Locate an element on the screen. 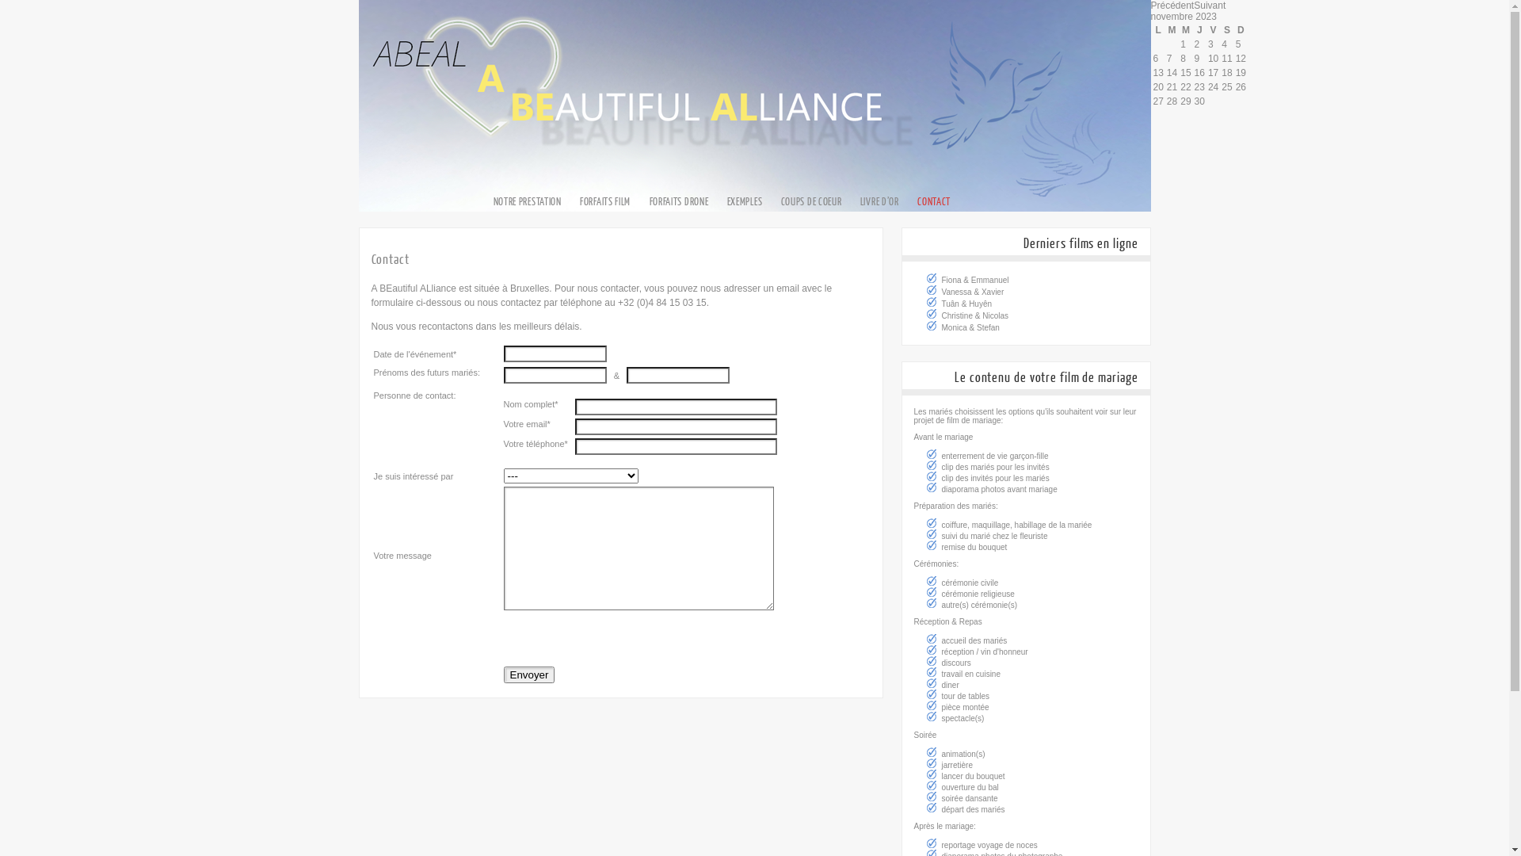 This screenshot has height=856, width=1521. Envoyer is located at coordinates (529, 675).